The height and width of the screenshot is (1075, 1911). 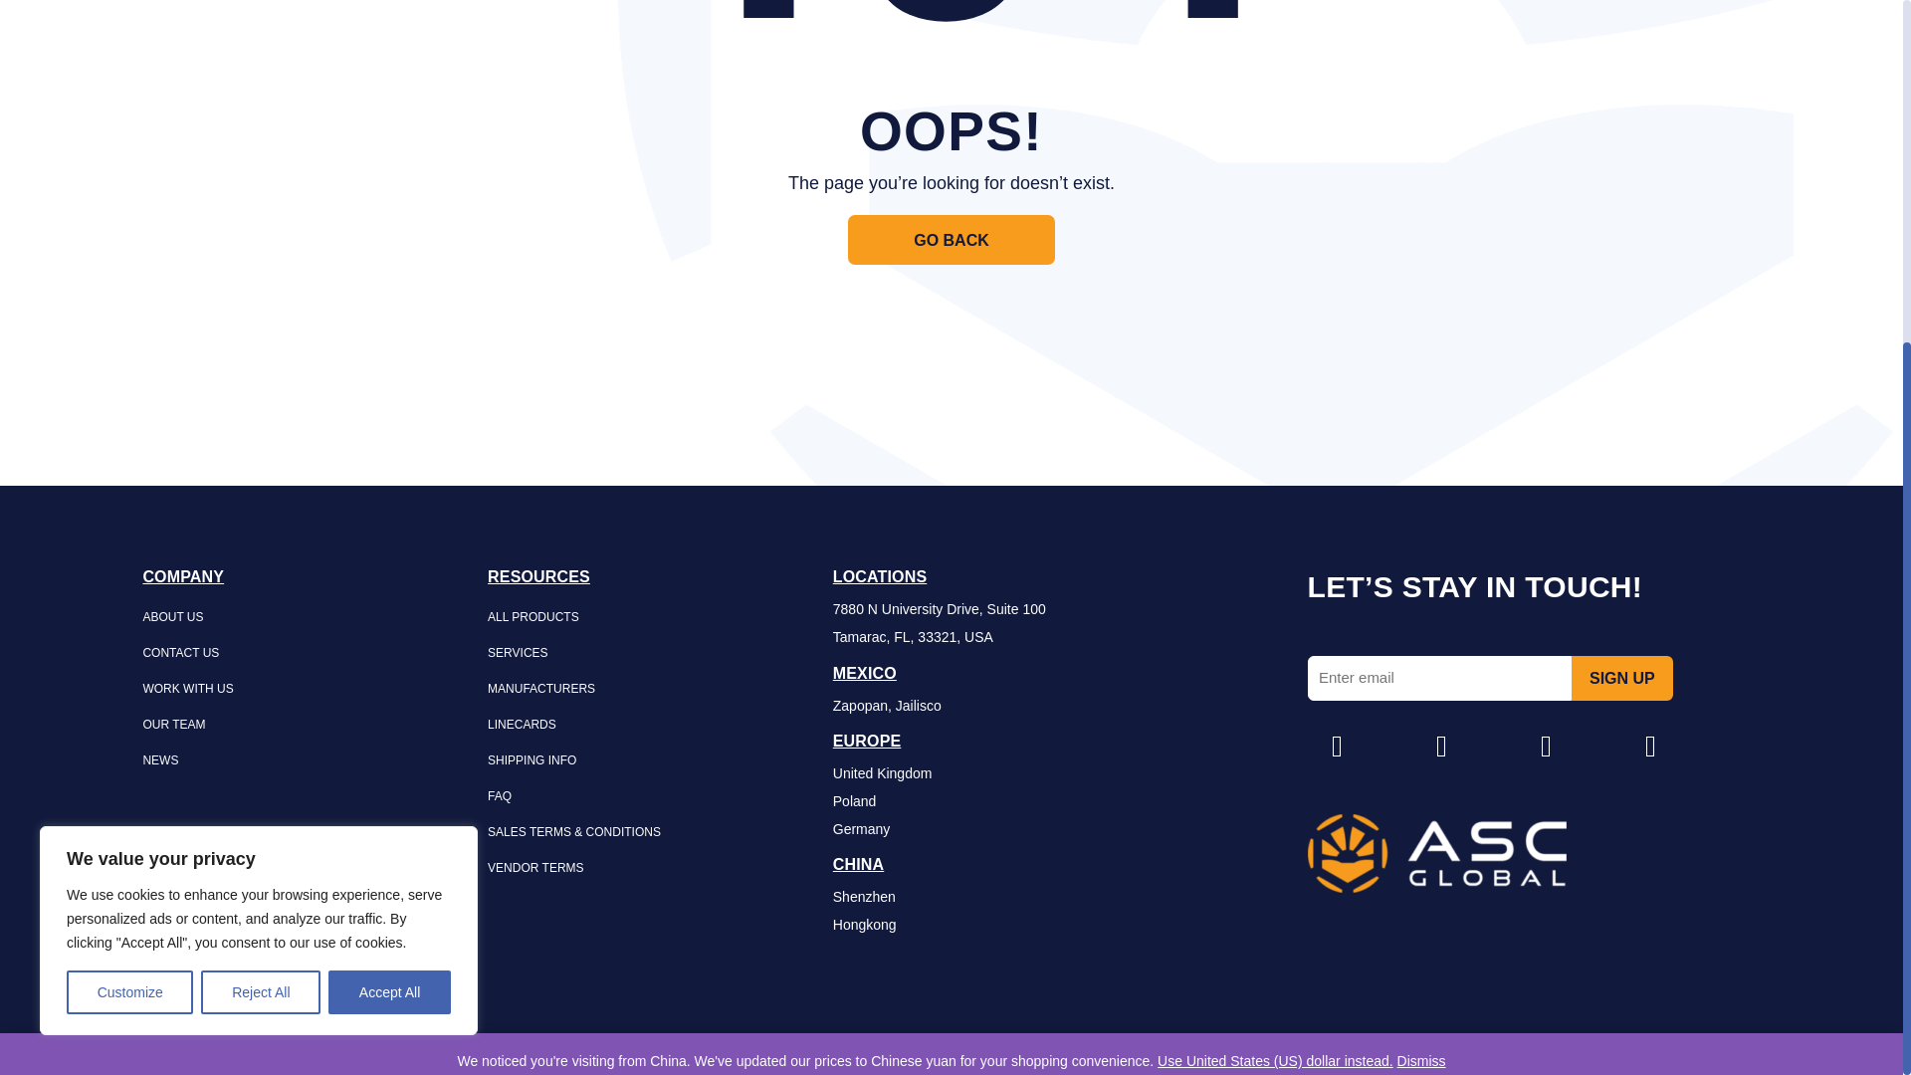 I want to click on Follow on Youtube, so click(x=1650, y=747).